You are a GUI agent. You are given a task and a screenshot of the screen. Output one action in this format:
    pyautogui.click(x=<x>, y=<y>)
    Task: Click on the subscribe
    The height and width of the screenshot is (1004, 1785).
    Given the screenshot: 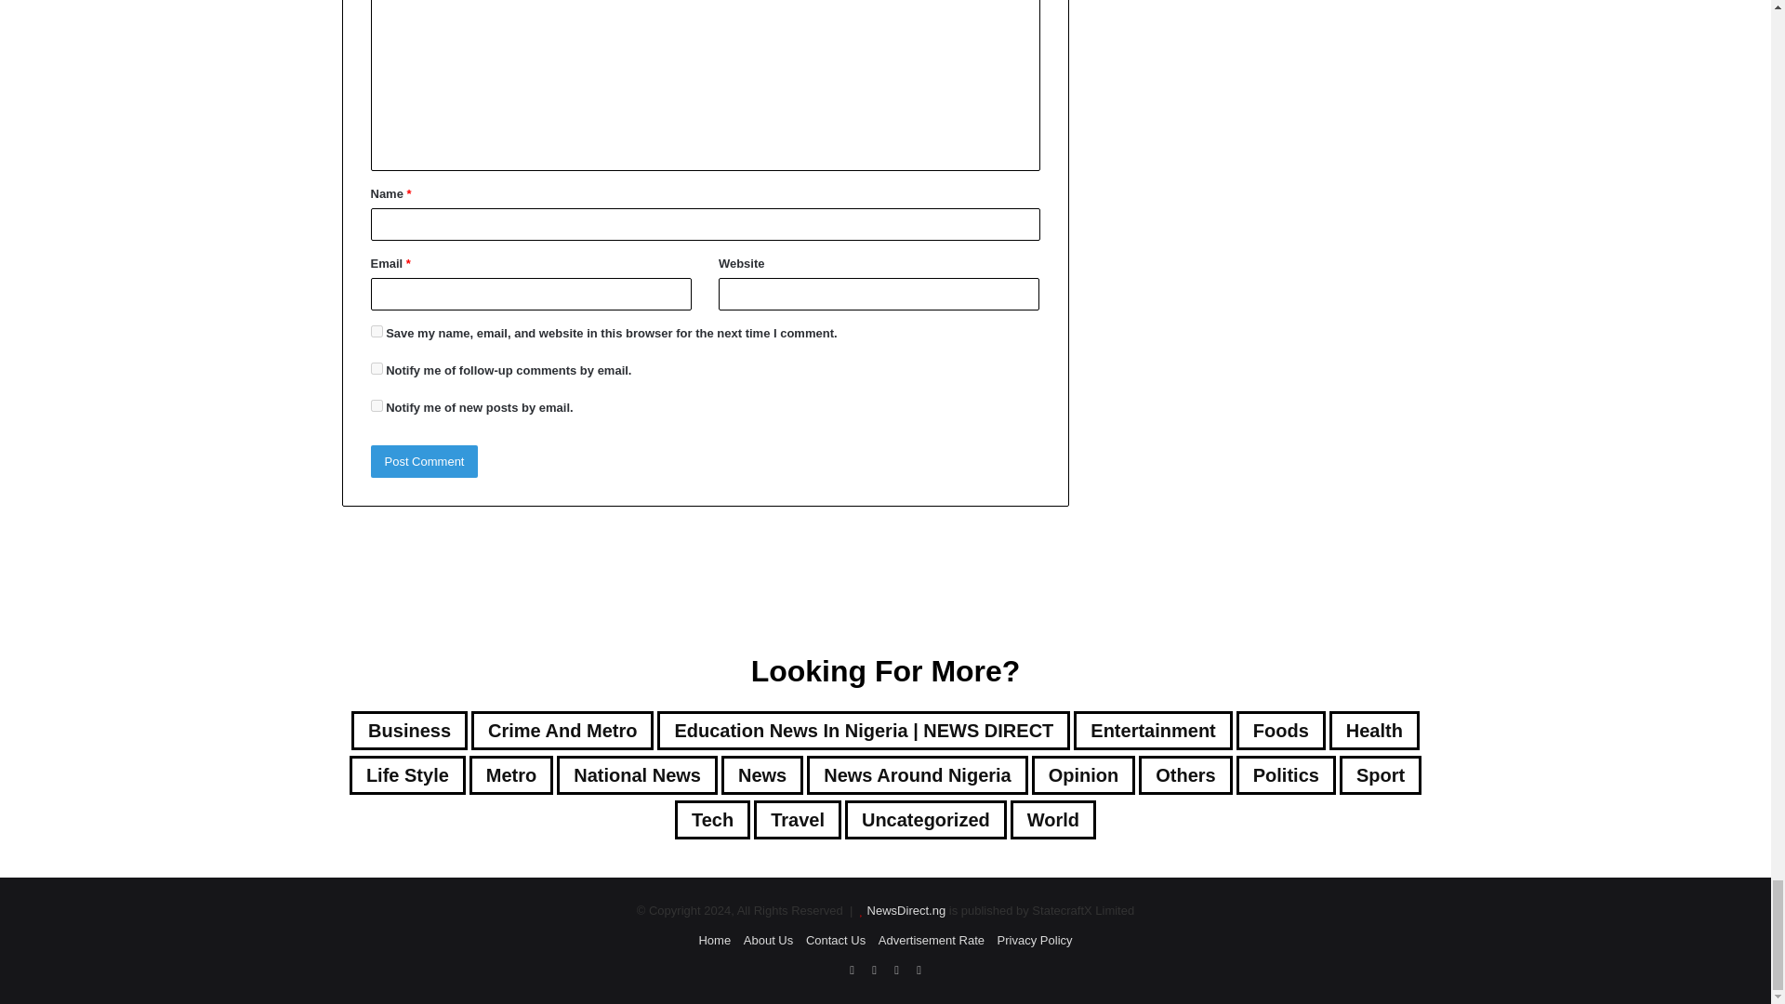 What is the action you would take?
    pyautogui.click(x=376, y=368)
    